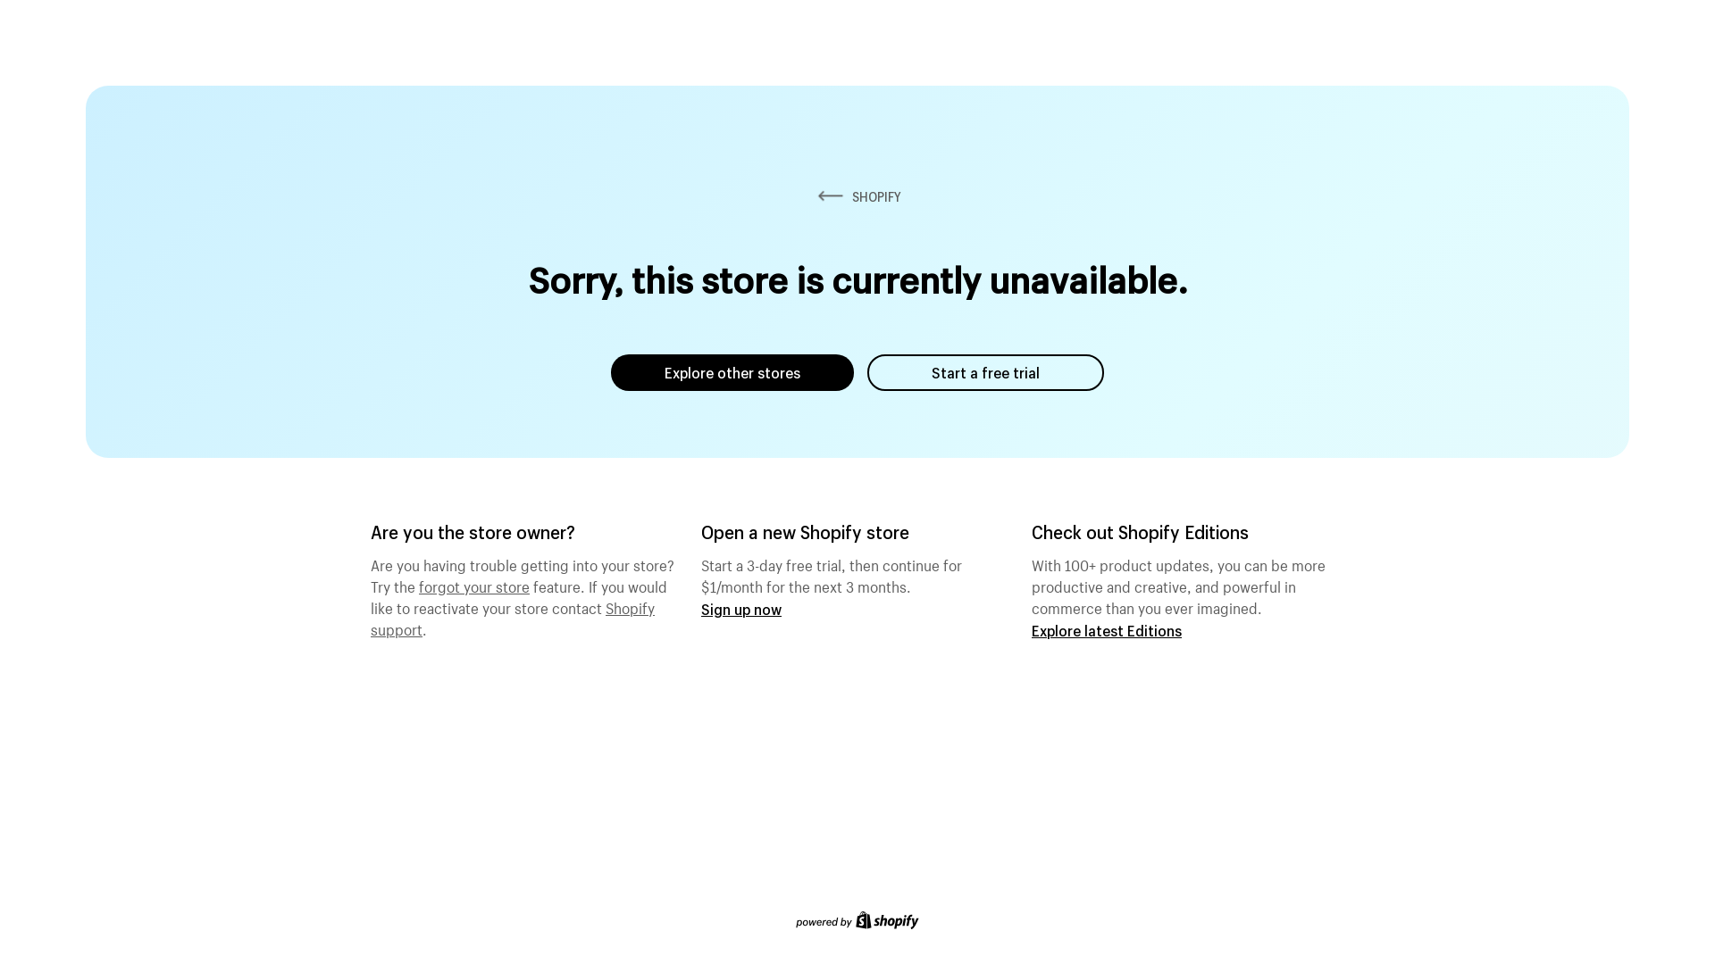  Describe the element at coordinates (513, 617) in the screenshot. I see `Shopify support` at that location.